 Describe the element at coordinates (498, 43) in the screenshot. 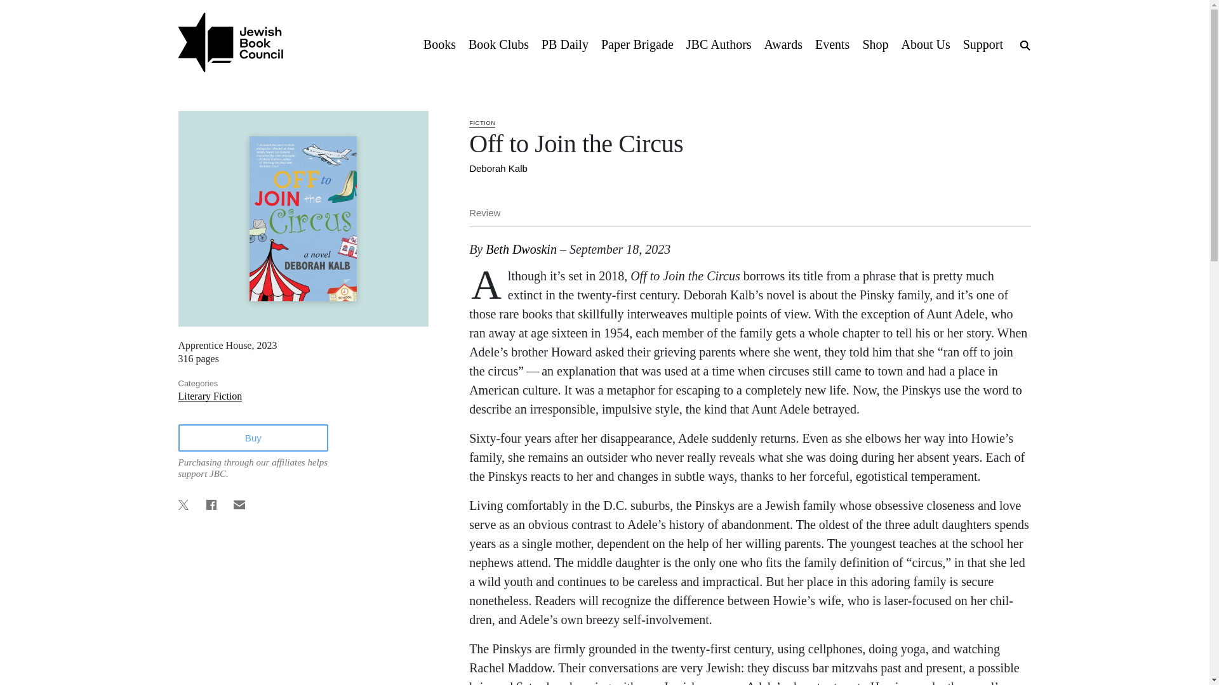

I see `Book Clubs` at that location.